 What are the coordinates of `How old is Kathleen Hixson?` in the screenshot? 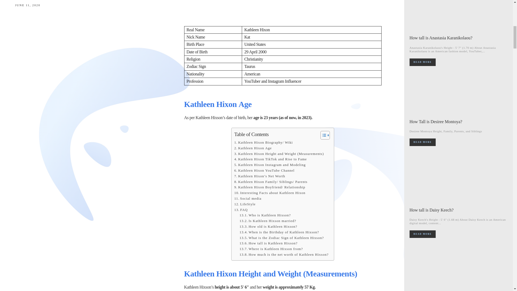 It's located at (268, 227).